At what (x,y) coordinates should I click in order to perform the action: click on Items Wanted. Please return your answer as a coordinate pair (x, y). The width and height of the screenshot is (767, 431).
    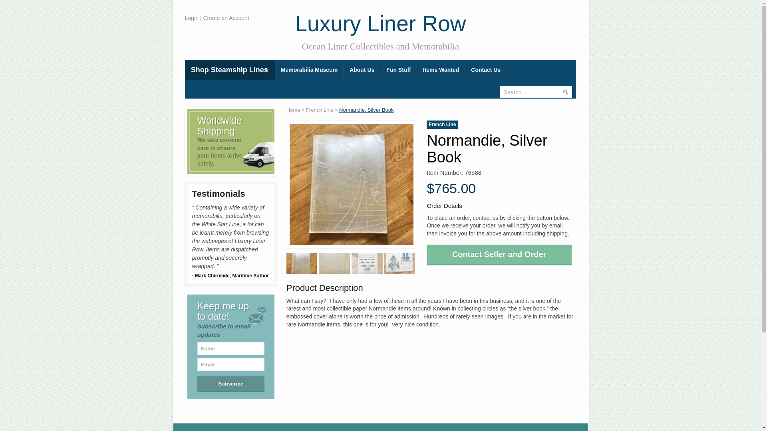
    Looking at the image, I should click on (441, 69).